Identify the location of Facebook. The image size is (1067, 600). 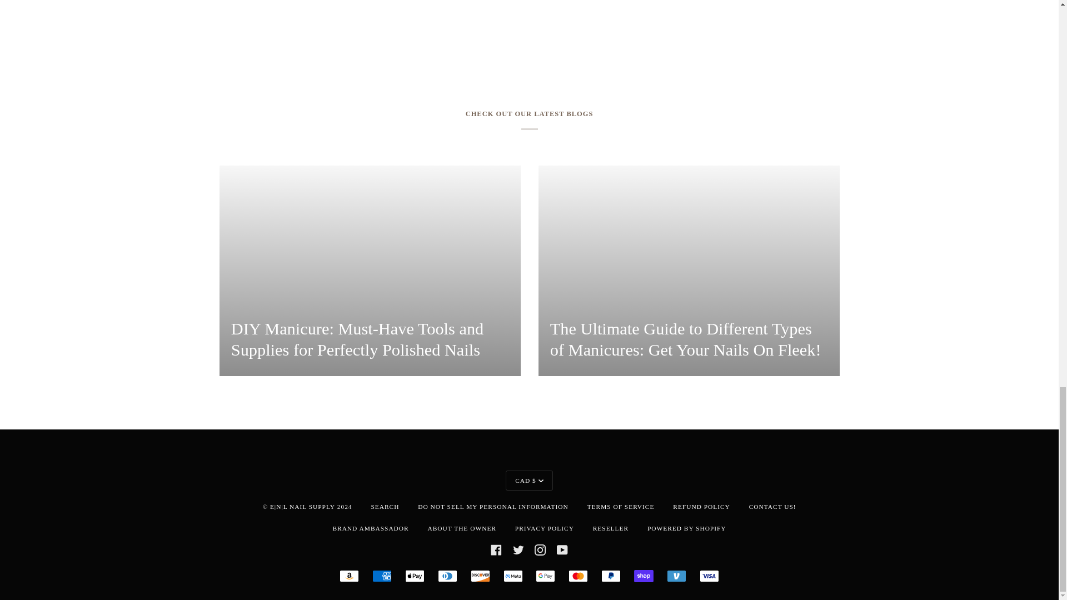
(496, 549).